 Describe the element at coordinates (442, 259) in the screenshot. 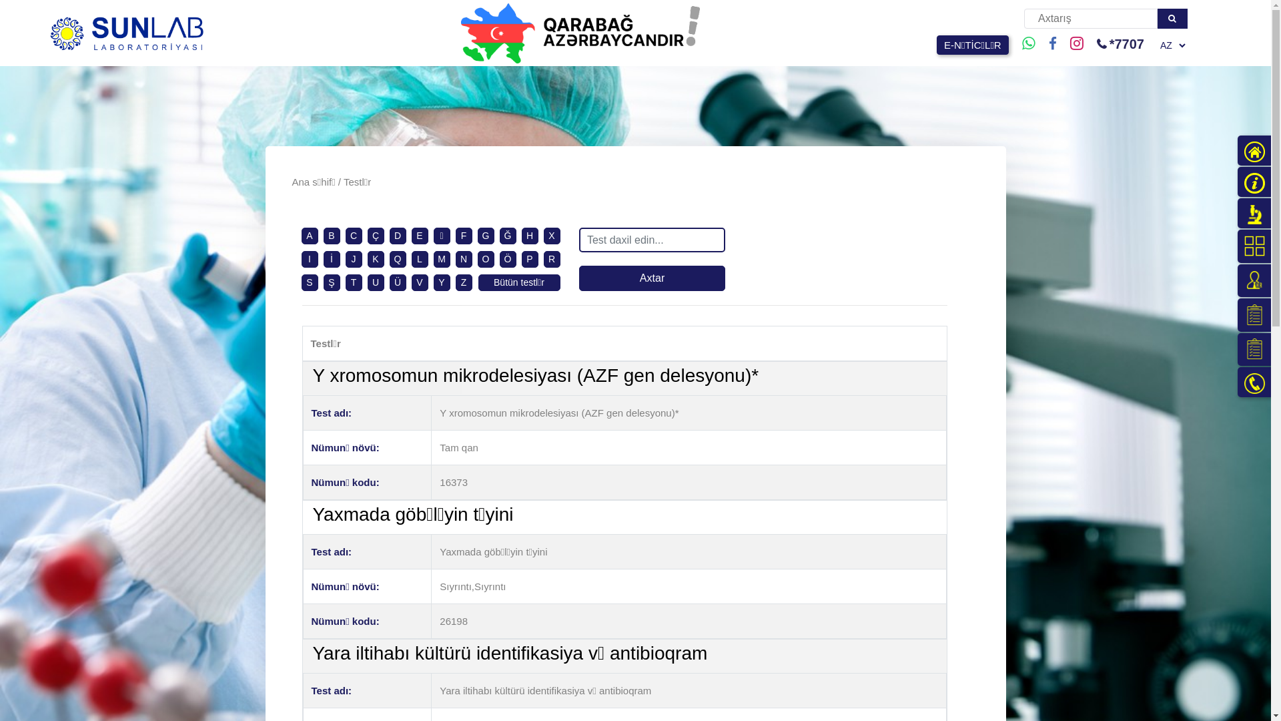

I see `M` at that location.